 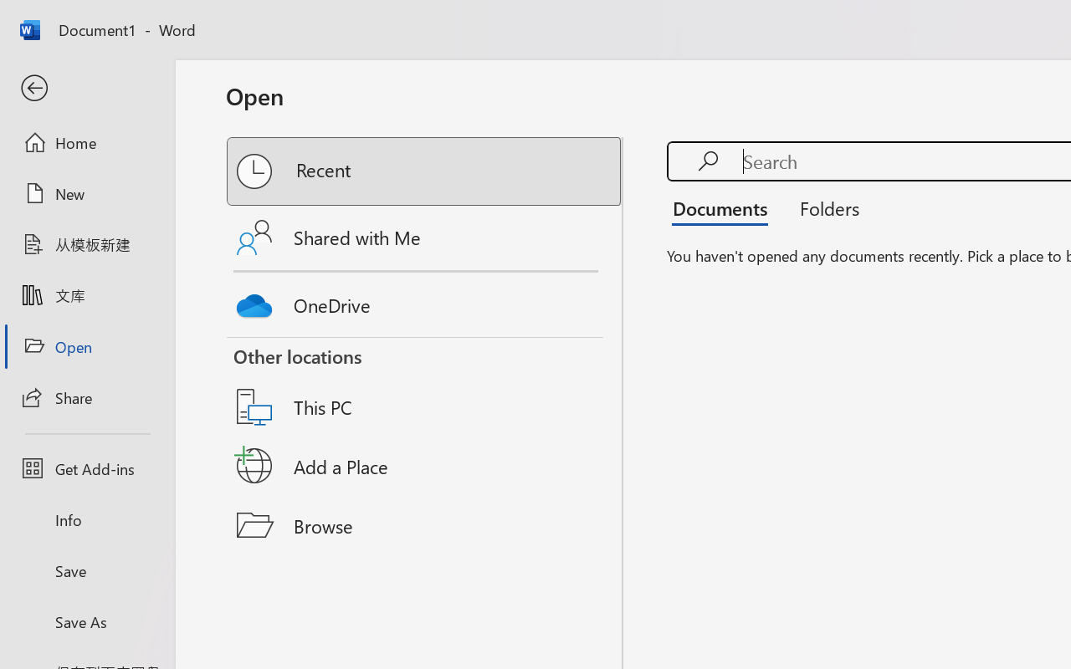 I want to click on Recent, so click(x=425, y=171).